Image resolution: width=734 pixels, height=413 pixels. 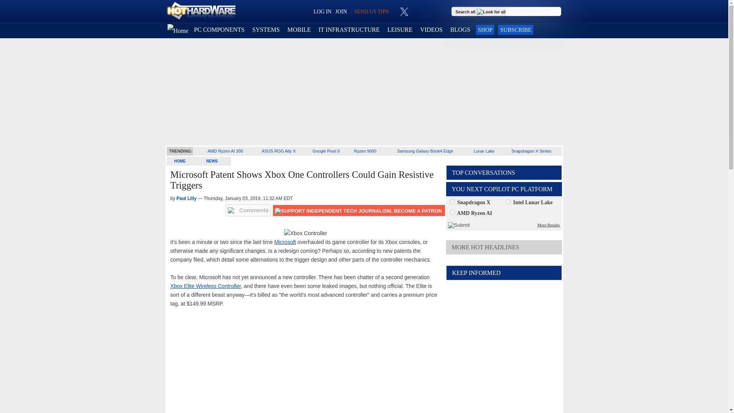 I want to click on LOG IN, so click(x=322, y=11).